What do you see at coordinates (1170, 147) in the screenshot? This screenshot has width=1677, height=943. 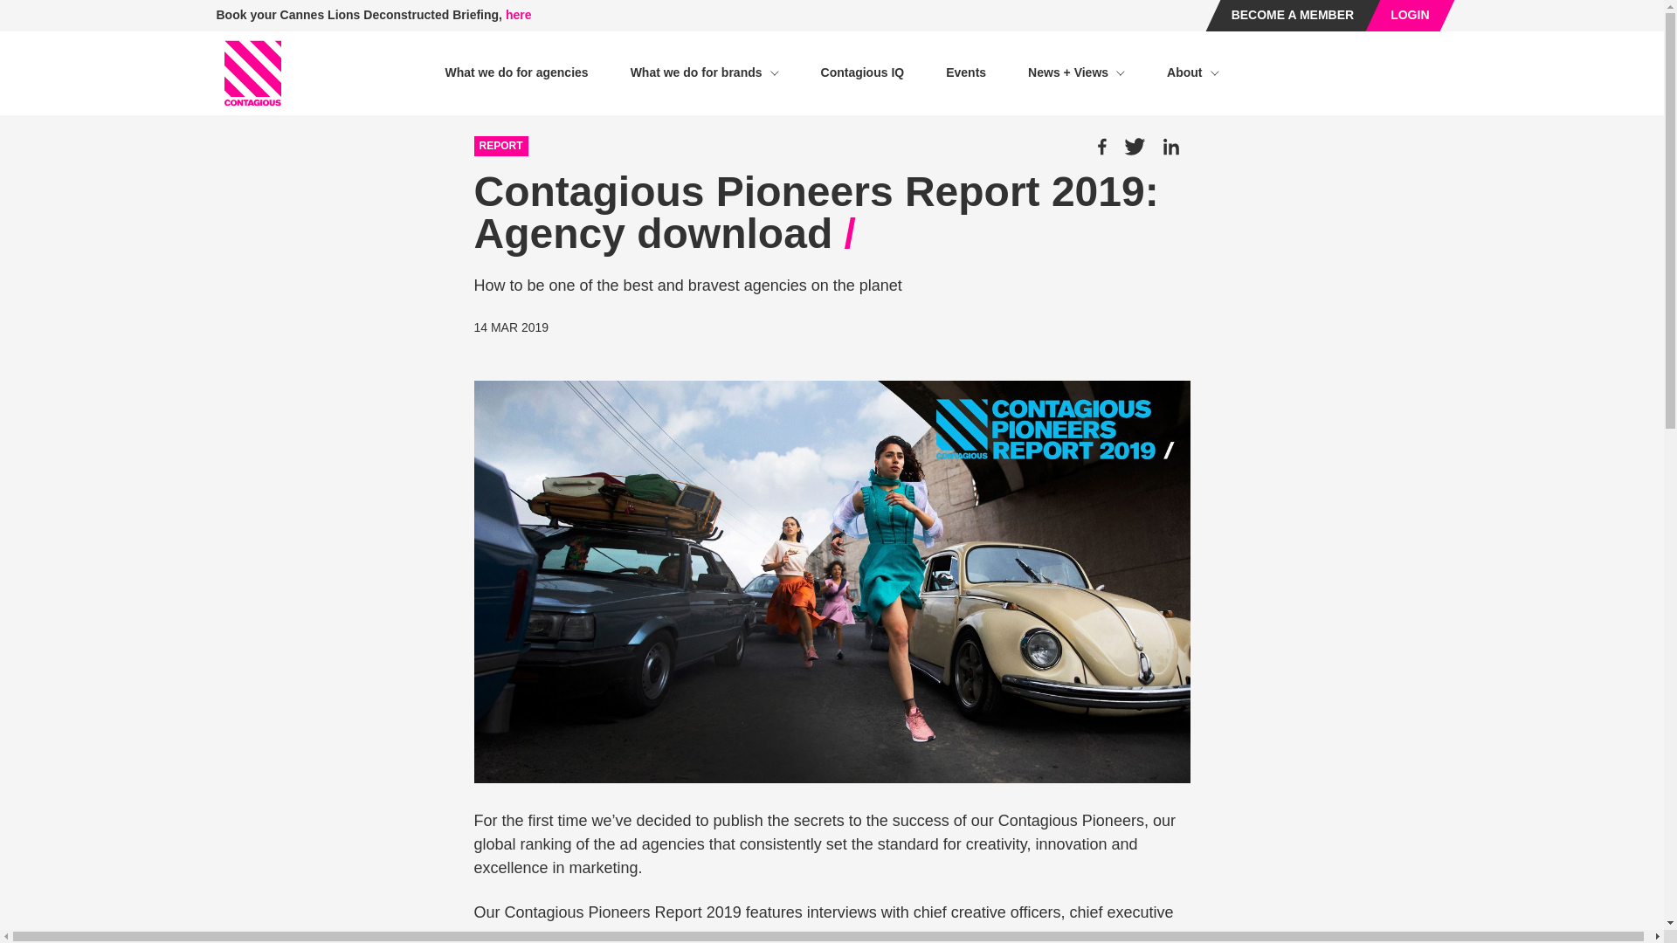 I see `SHARE ON LINKEDIN` at bounding box center [1170, 147].